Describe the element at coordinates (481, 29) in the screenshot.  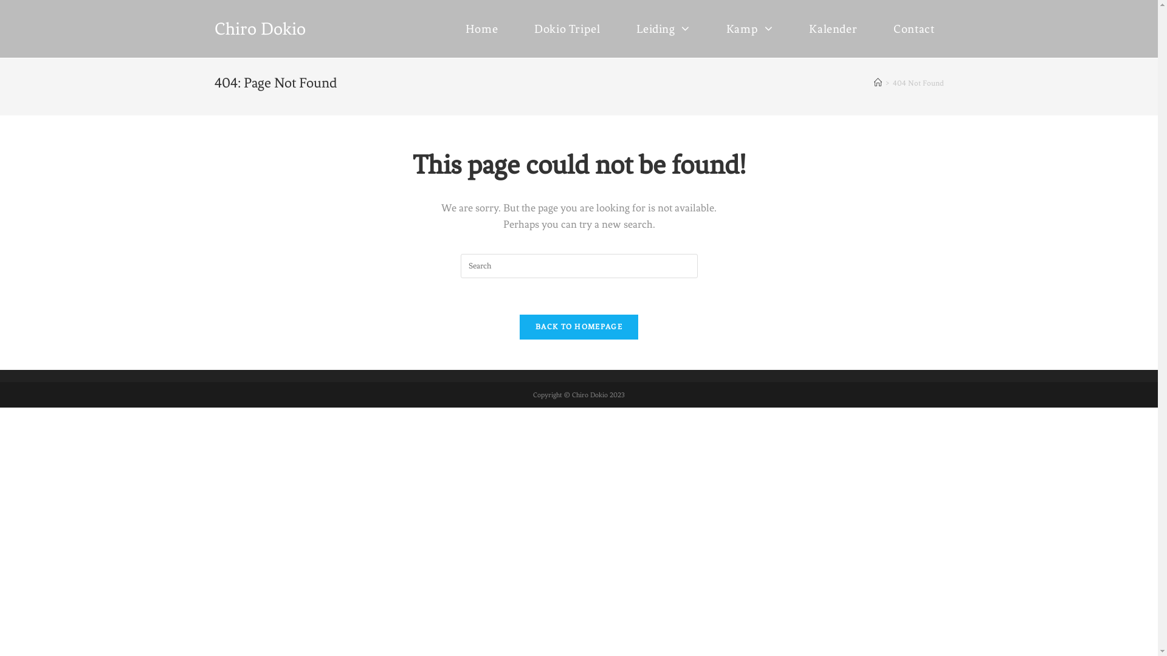
I see `Home` at that location.